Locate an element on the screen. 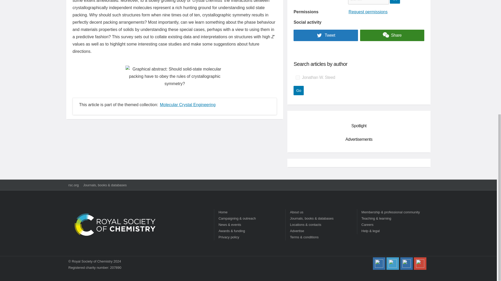 This screenshot has width=501, height=281. Share is located at coordinates (392, 35).